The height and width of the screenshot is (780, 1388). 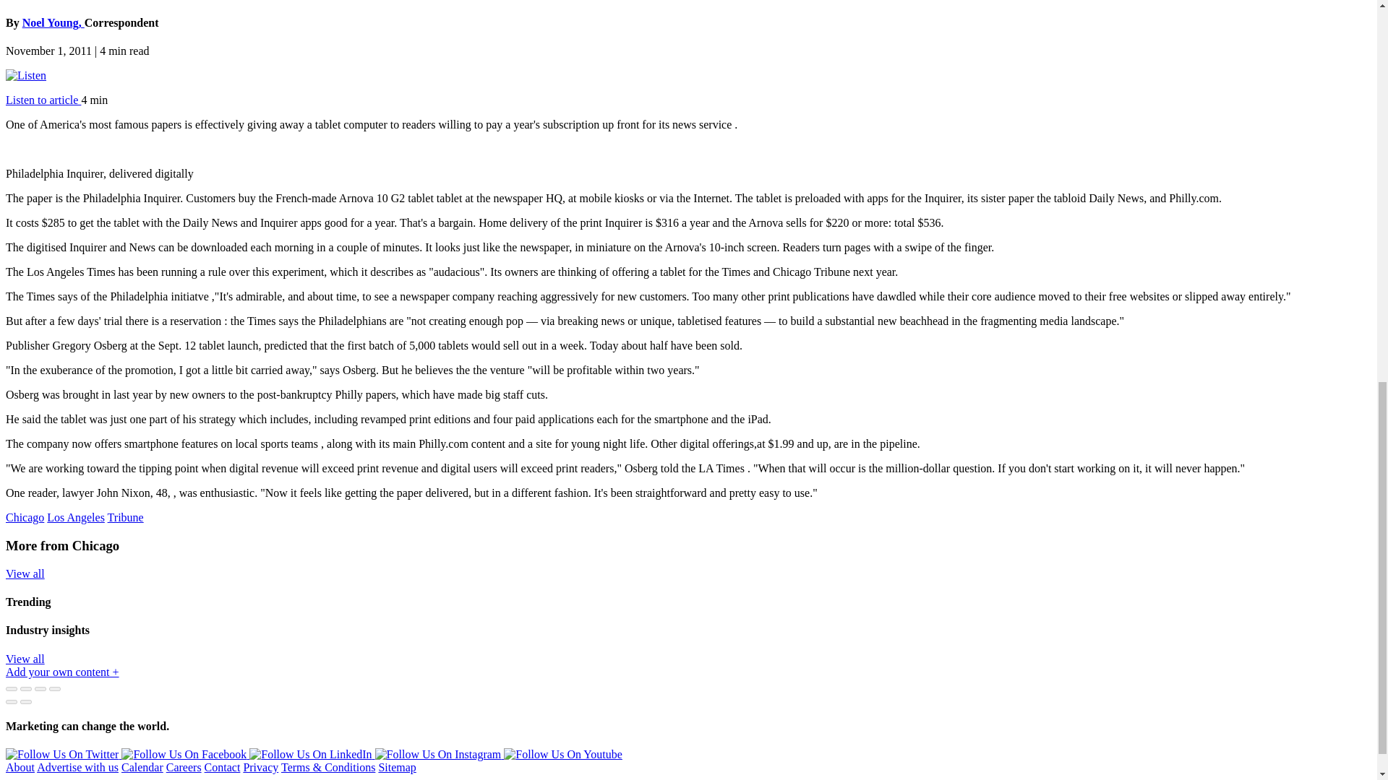 I want to click on Chicago, so click(x=25, y=517).